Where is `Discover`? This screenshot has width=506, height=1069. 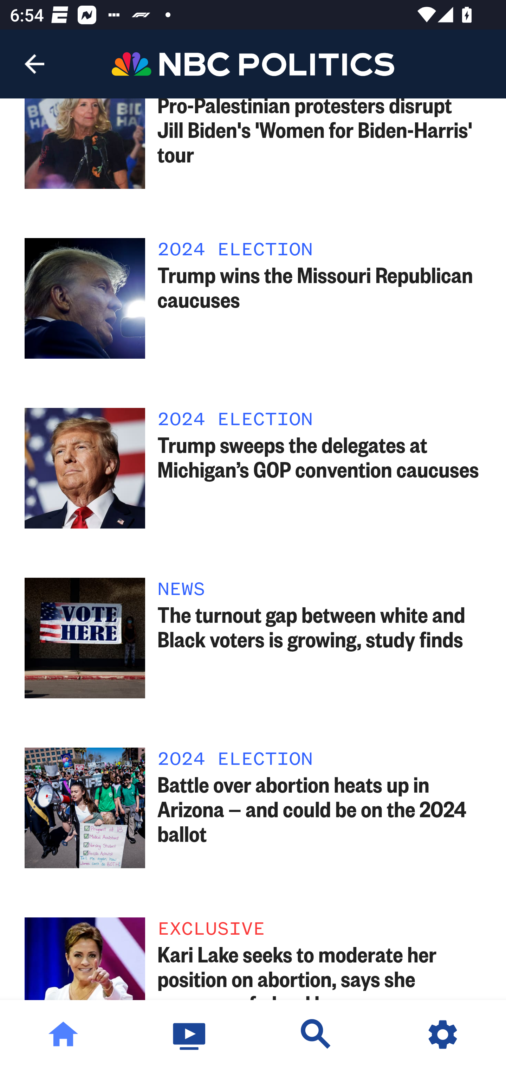 Discover is located at coordinates (316, 1035).